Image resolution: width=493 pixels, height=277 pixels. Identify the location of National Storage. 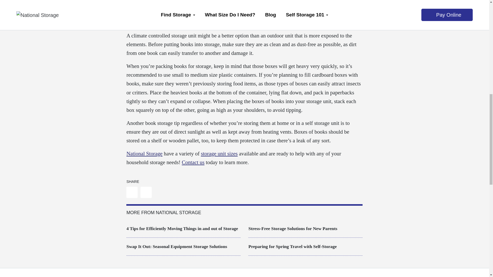
(144, 153).